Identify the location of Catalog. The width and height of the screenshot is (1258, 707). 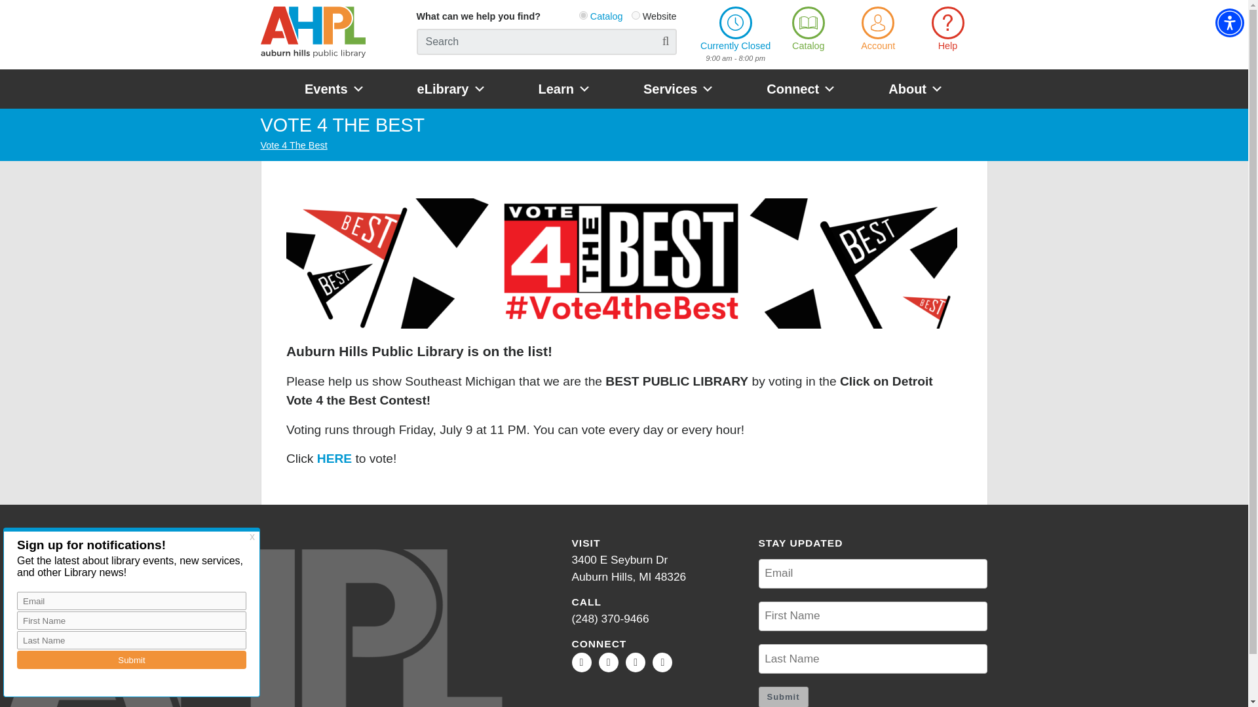
(628, 568).